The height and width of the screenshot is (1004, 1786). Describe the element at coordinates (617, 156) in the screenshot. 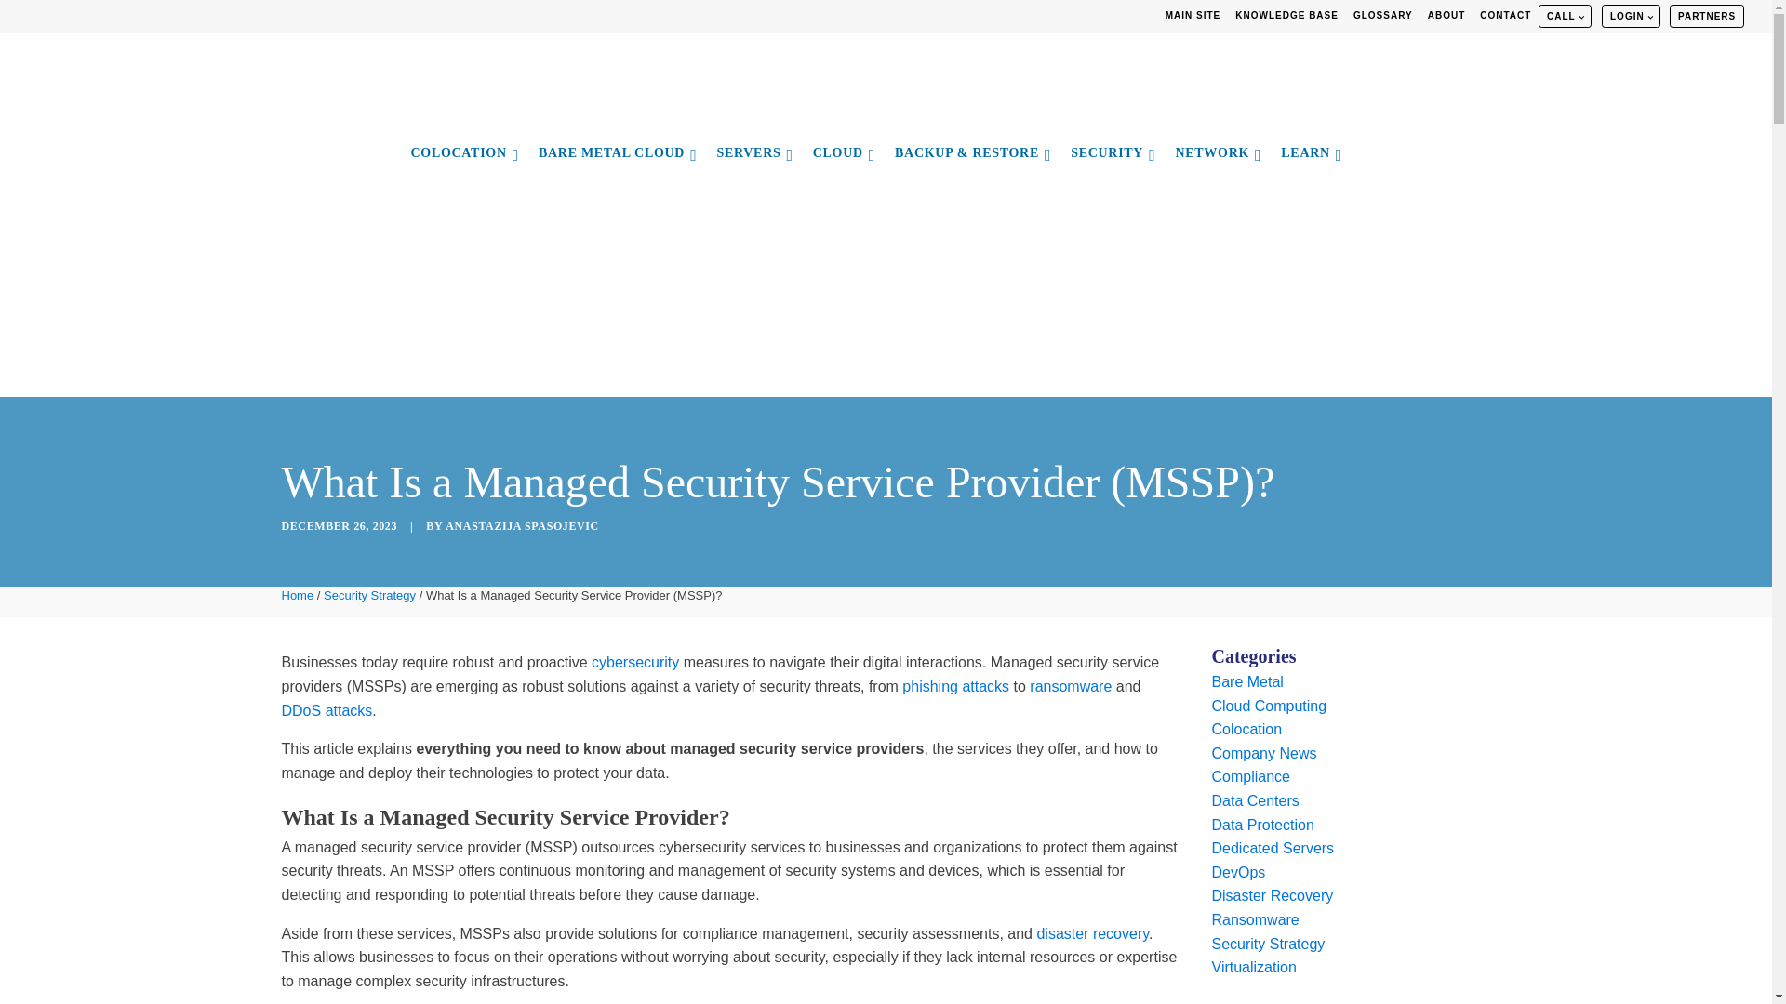

I see `BARE METAL CLOUD` at that location.